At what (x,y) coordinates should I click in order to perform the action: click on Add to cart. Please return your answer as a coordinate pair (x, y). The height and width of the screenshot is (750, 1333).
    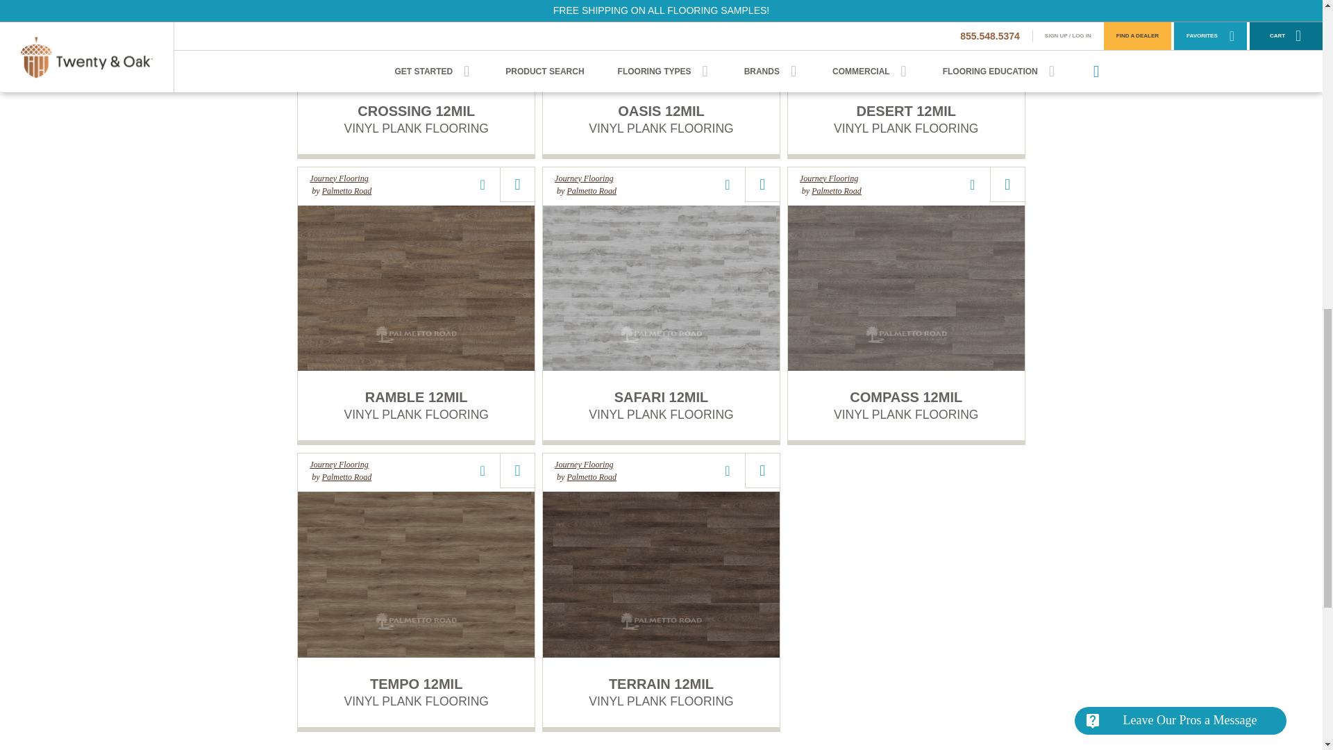
    Looking at the image, I should click on (517, 471).